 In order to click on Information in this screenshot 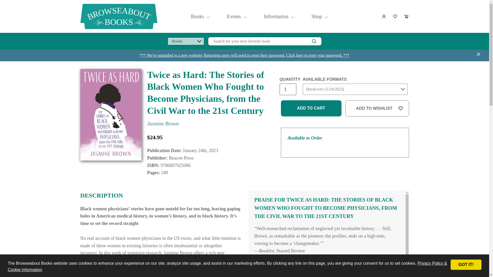, I will do `click(276, 16)`.